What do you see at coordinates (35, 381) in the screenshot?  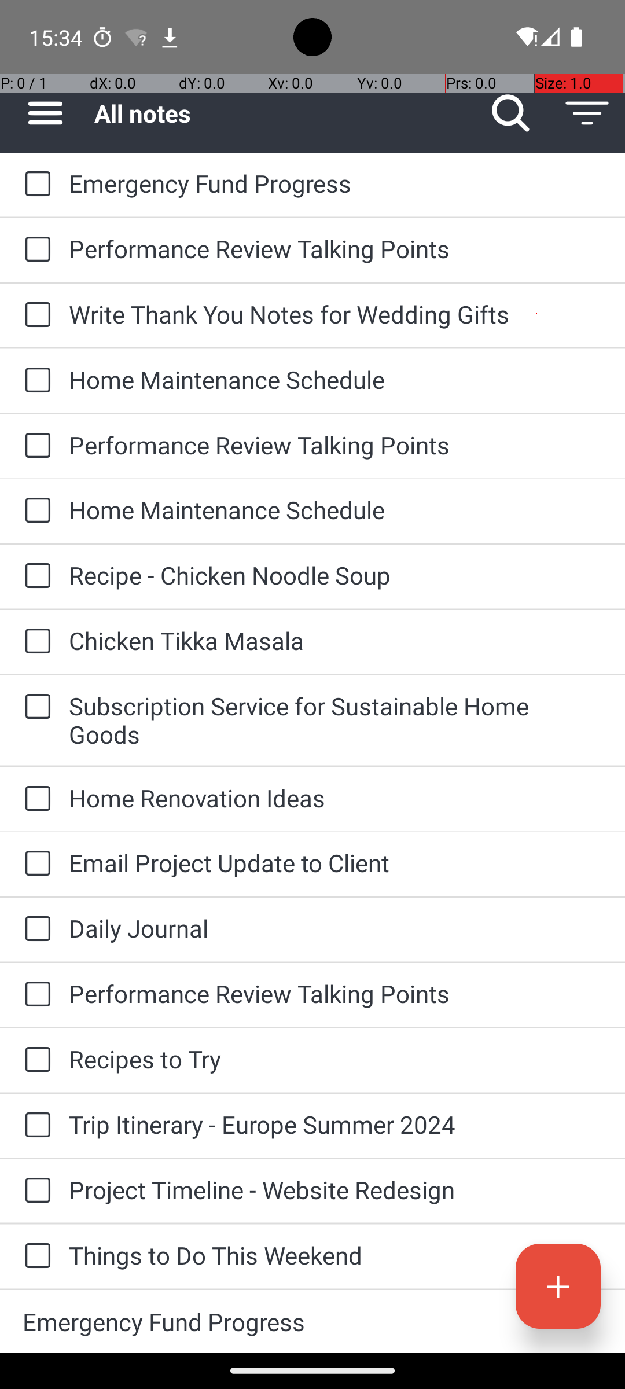 I see `to-do: Home Maintenance Schedule` at bounding box center [35, 381].